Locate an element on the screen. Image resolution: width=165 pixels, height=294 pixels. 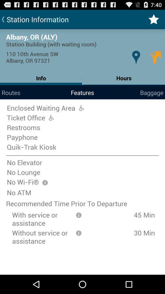
launch the icon next to the 110 10th avenue is located at coordinates (136, 57).